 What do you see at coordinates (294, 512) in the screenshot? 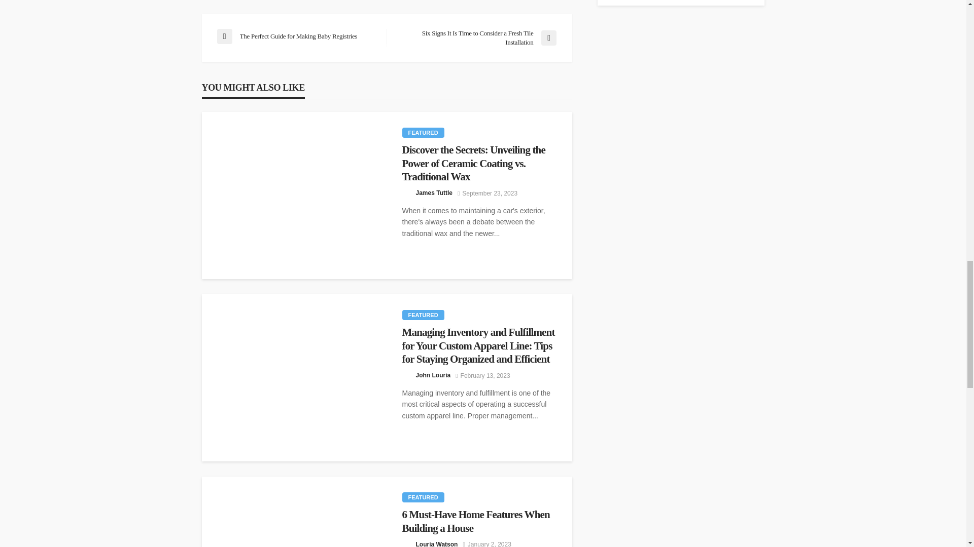
I see `6 Must-Have Home Features When Building a House` at bounding box center [294, 512].